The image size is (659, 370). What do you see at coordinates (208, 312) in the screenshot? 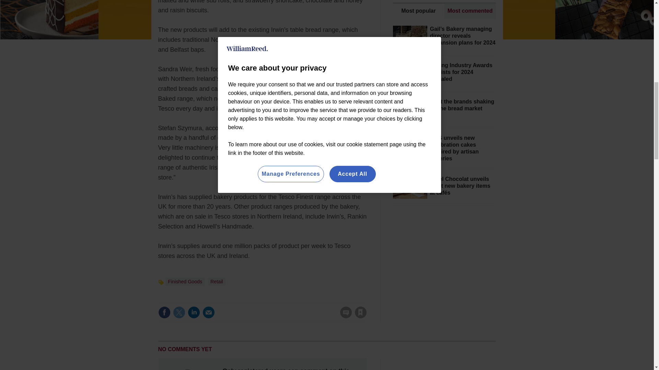
I see `Email this article` at bounding box center [208, 312].